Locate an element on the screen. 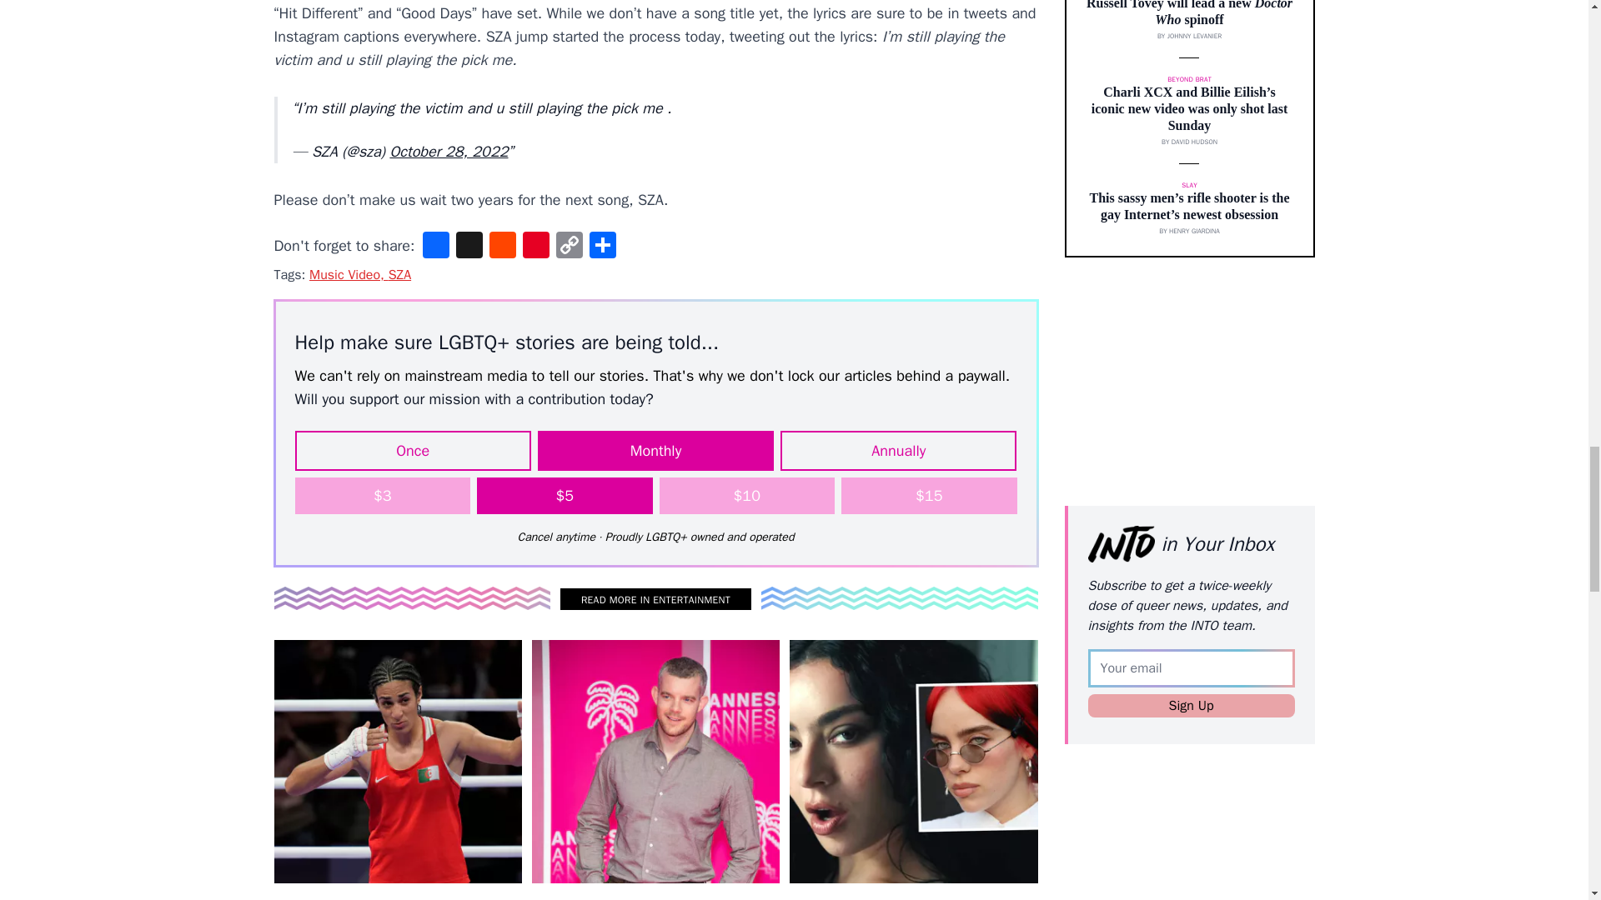 The height and width of the screenshot is (900, 1601). Copy Link is located at coordinates (569, 247).